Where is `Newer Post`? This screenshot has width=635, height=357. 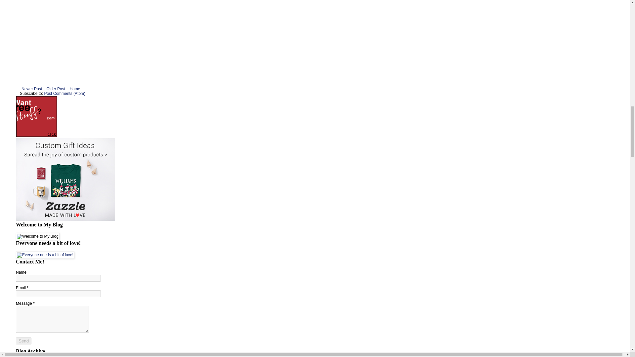 Newer Post is located at coordinates (32, 89).